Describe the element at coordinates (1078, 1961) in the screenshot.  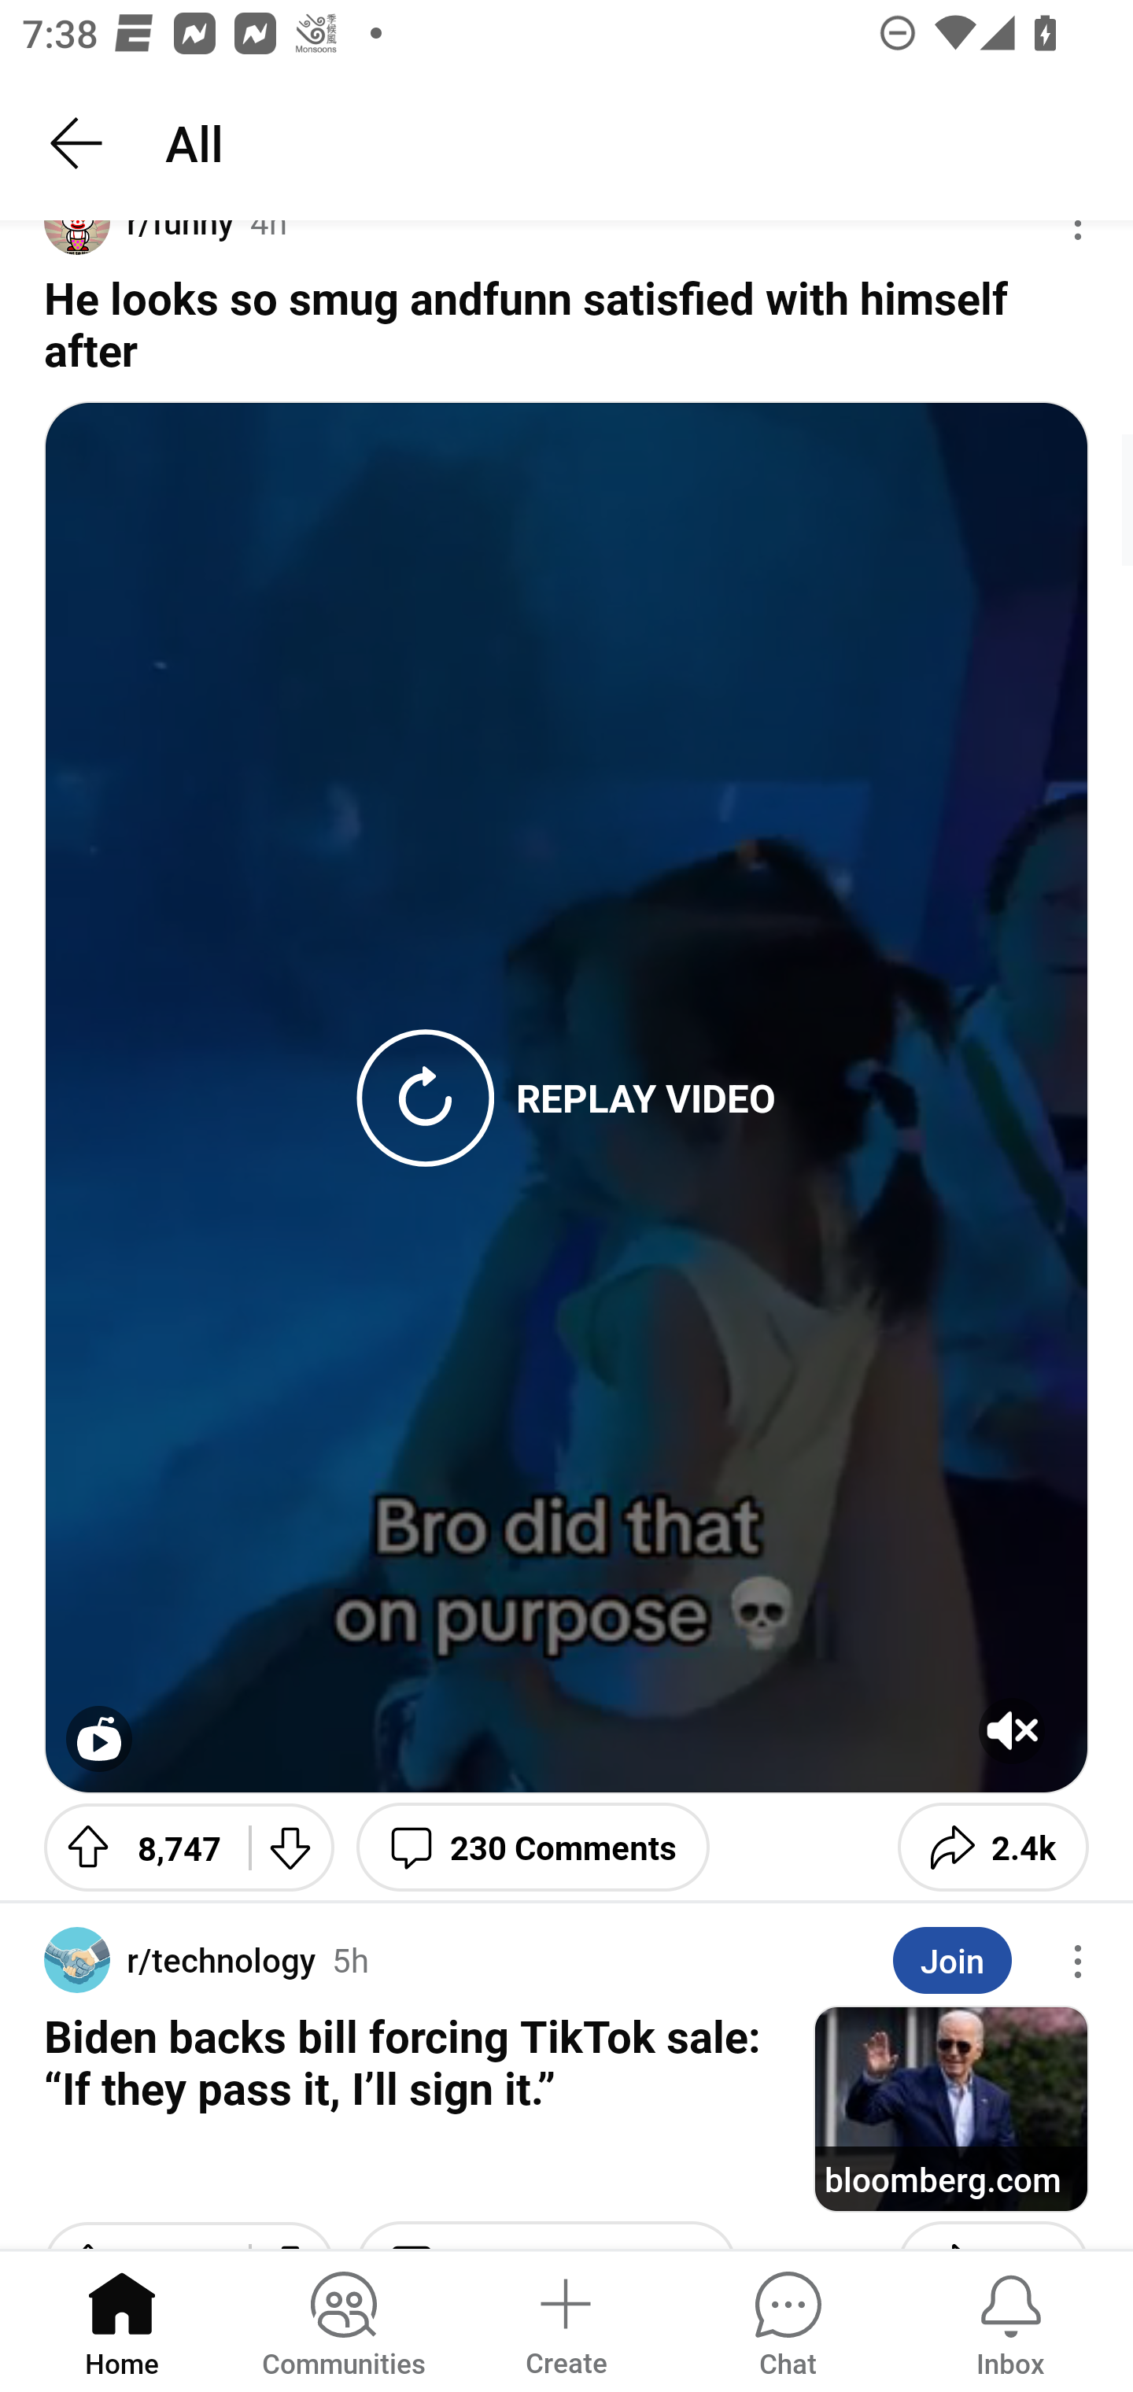
I see `Overflow menu` at that location.